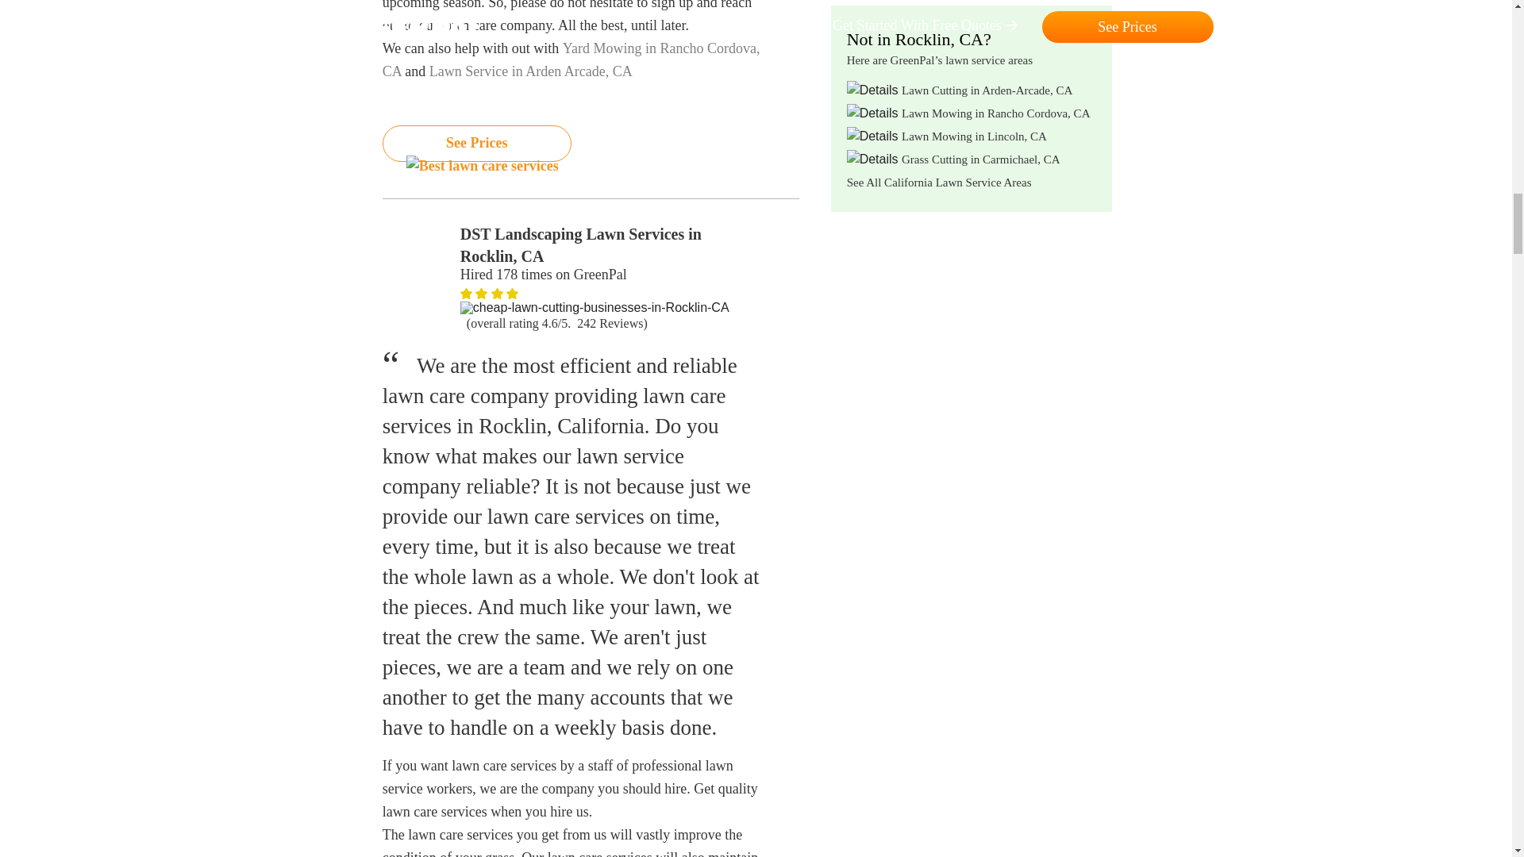  Describe the element at coordinates (571, 60) in the screenshot. I see `Yard Mowing in Rancho Cordova, CA` at that location.